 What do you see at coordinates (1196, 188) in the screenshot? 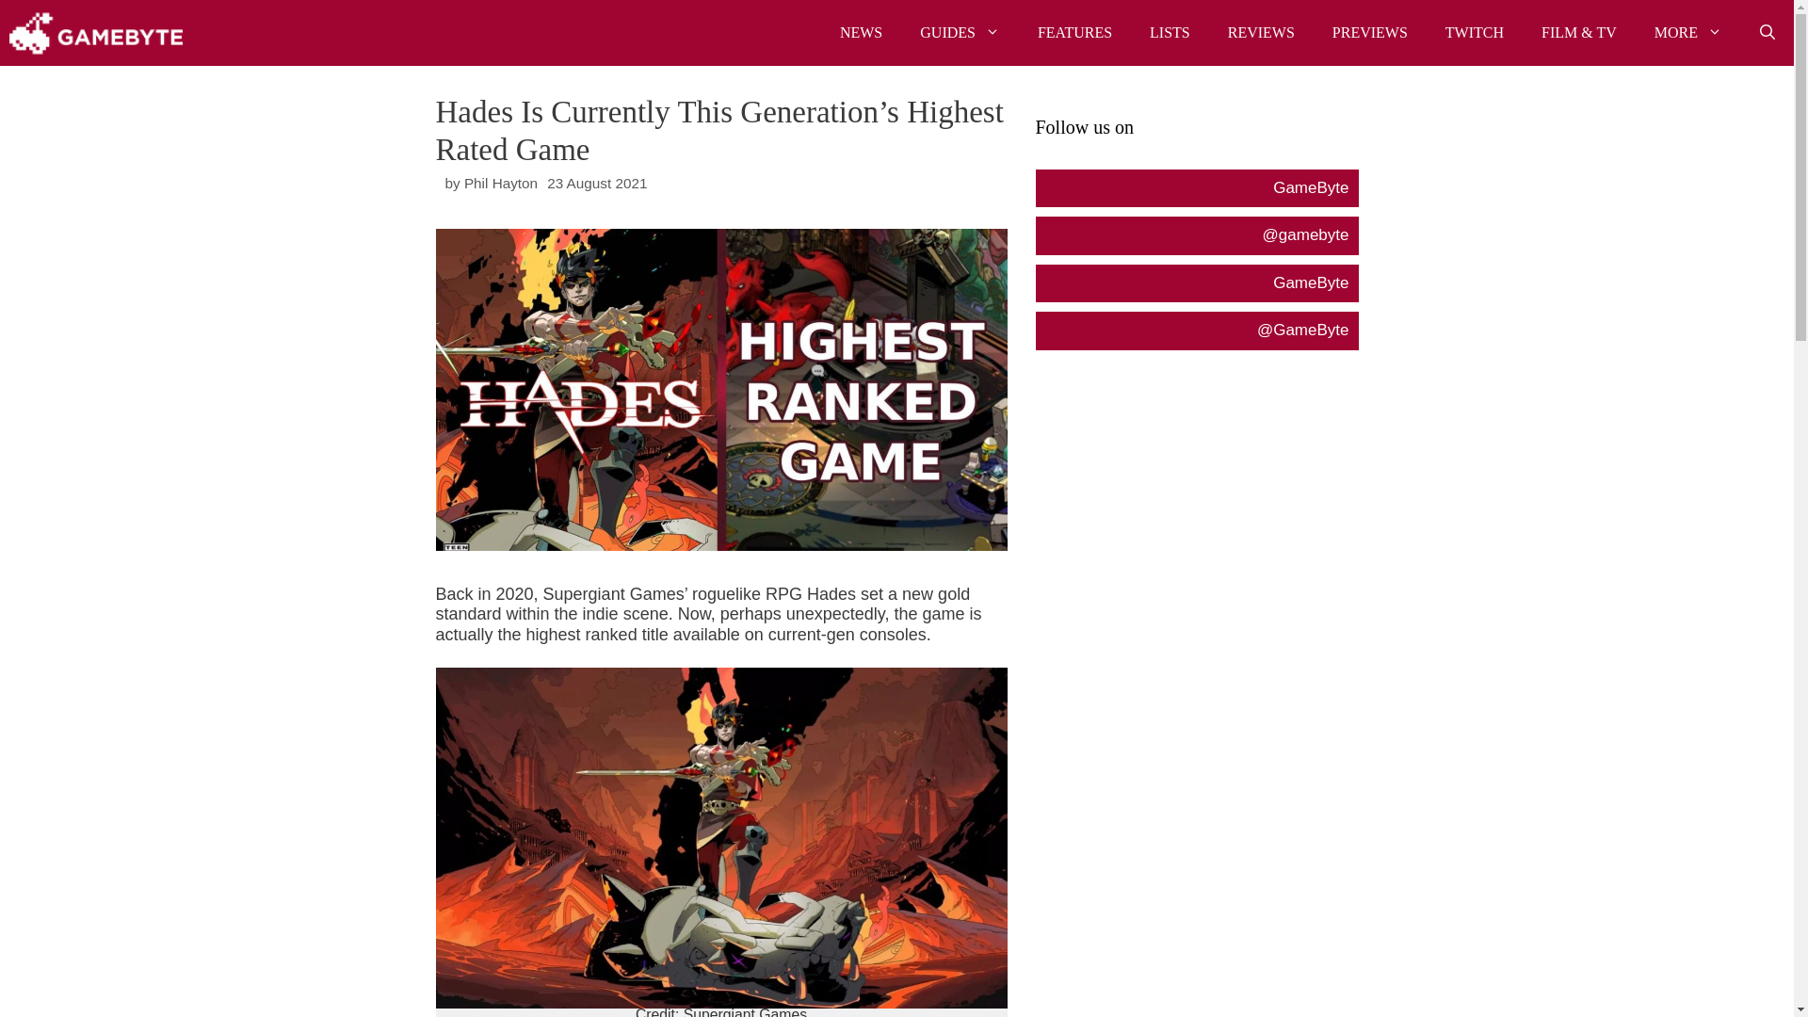
I see `Gamebyte Facebook` at bounding box center [1196, 188].